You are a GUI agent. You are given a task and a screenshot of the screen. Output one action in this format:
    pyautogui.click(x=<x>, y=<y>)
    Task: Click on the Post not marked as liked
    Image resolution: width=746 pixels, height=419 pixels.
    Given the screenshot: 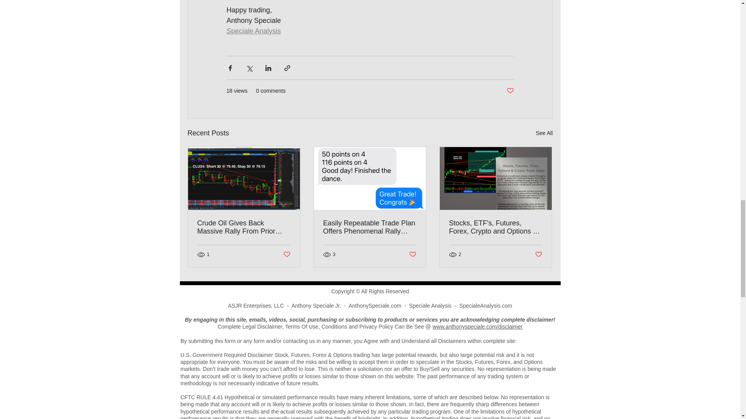 What is the action you would take?
    pyautogui.click(x=286, y=255)
    